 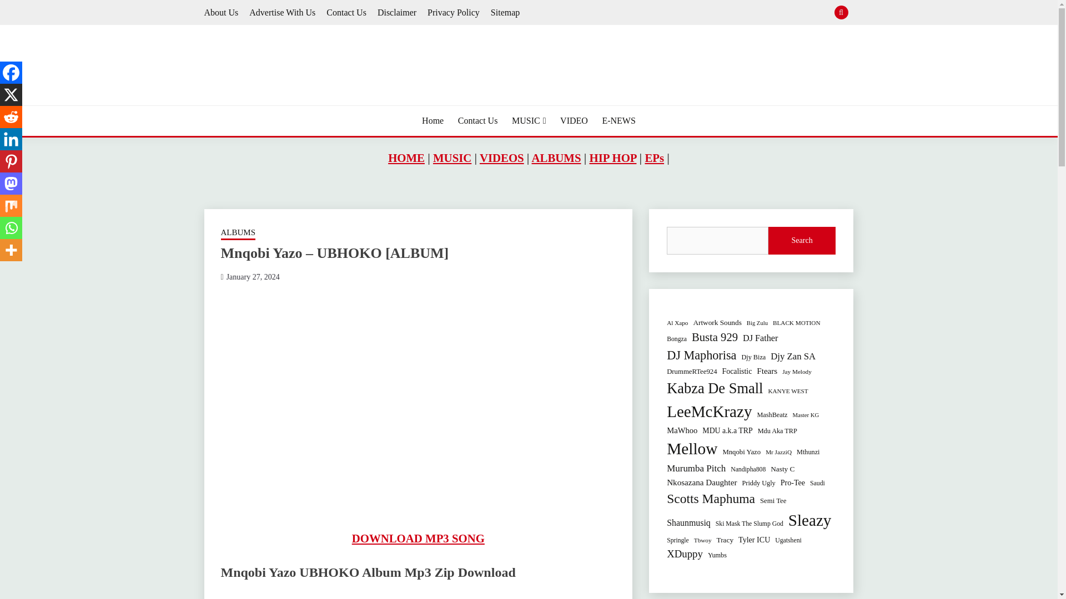 I want to click on E-NEWS, so click(x=619, y=121).